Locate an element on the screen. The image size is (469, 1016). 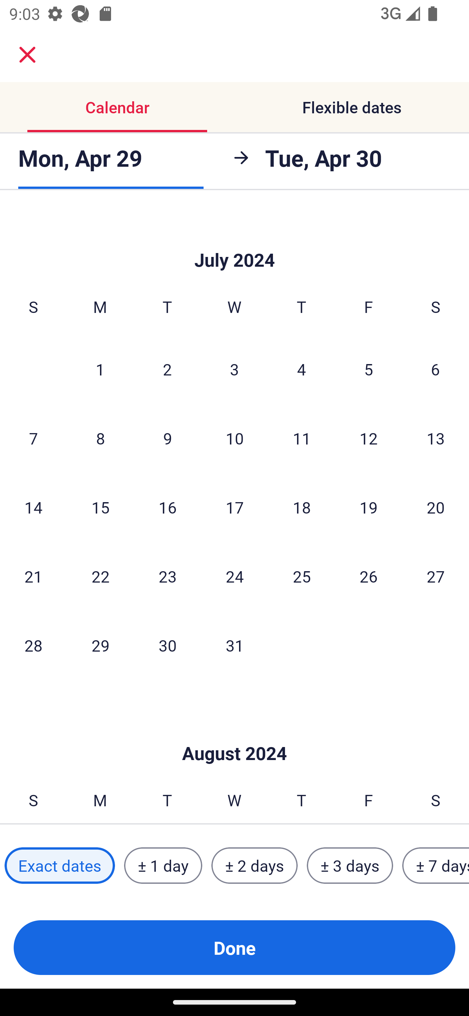
31 Wednesday, July 31, 2024 is located at coordinates (234, 645).